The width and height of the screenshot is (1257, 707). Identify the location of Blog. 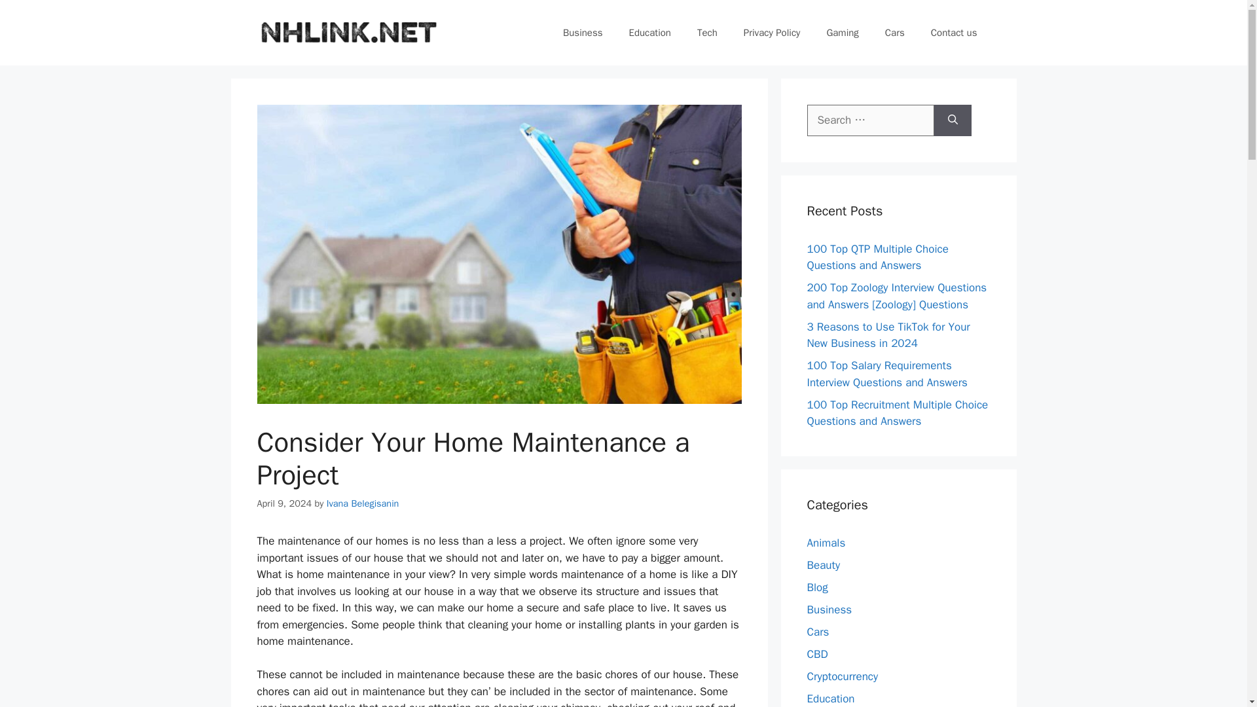
(817, 587).